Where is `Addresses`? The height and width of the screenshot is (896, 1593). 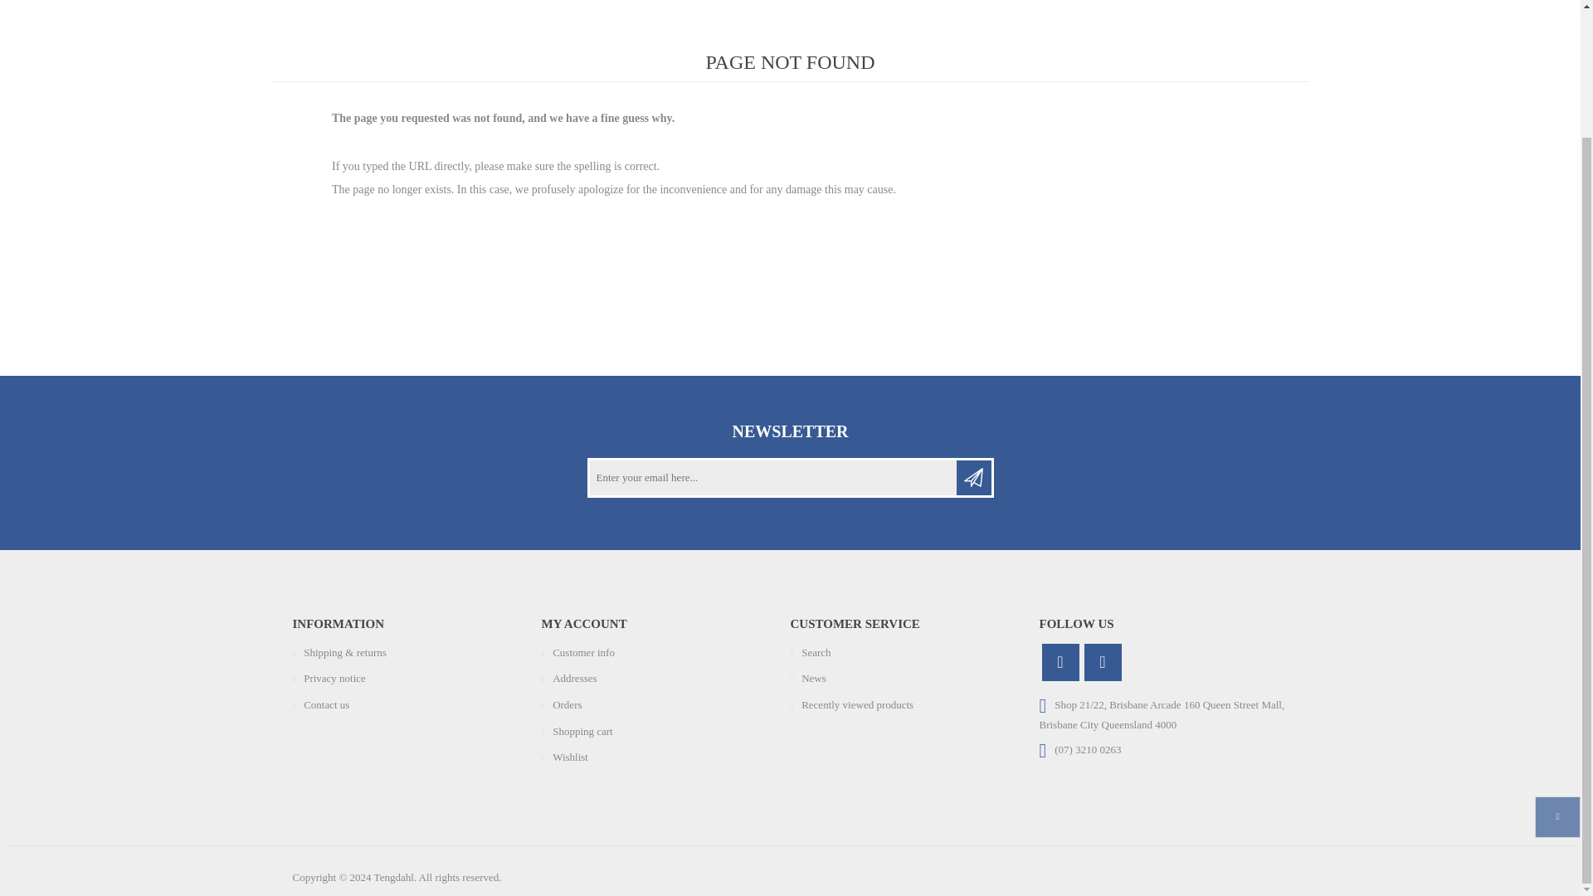 Addresses is located at coordinates (574, 679).